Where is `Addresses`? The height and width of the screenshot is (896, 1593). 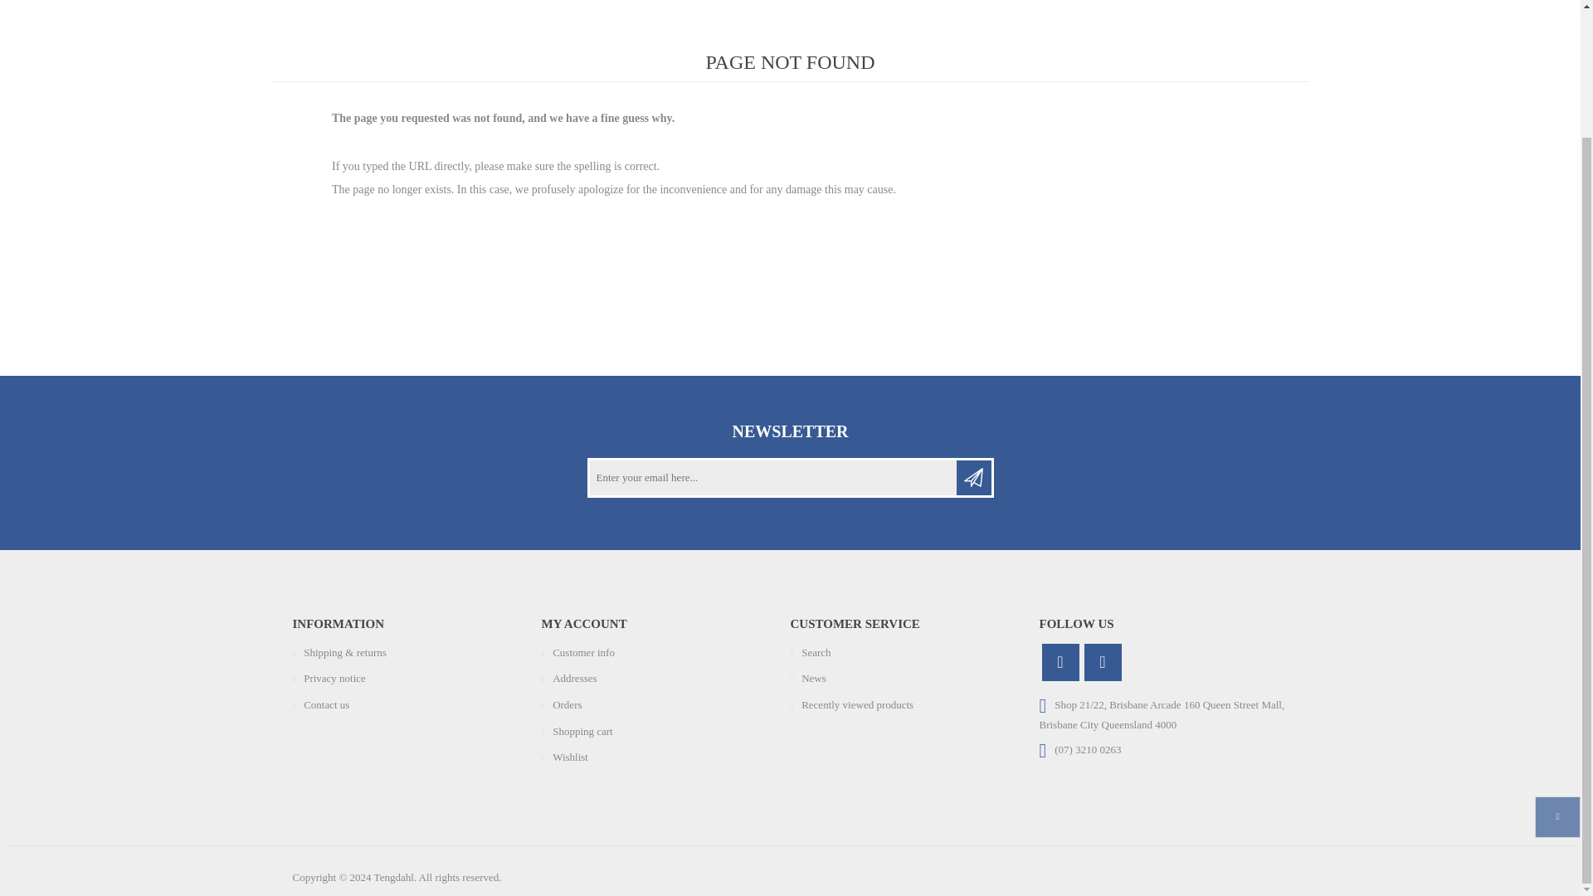 Addresses is located at coordinates (574, 679).